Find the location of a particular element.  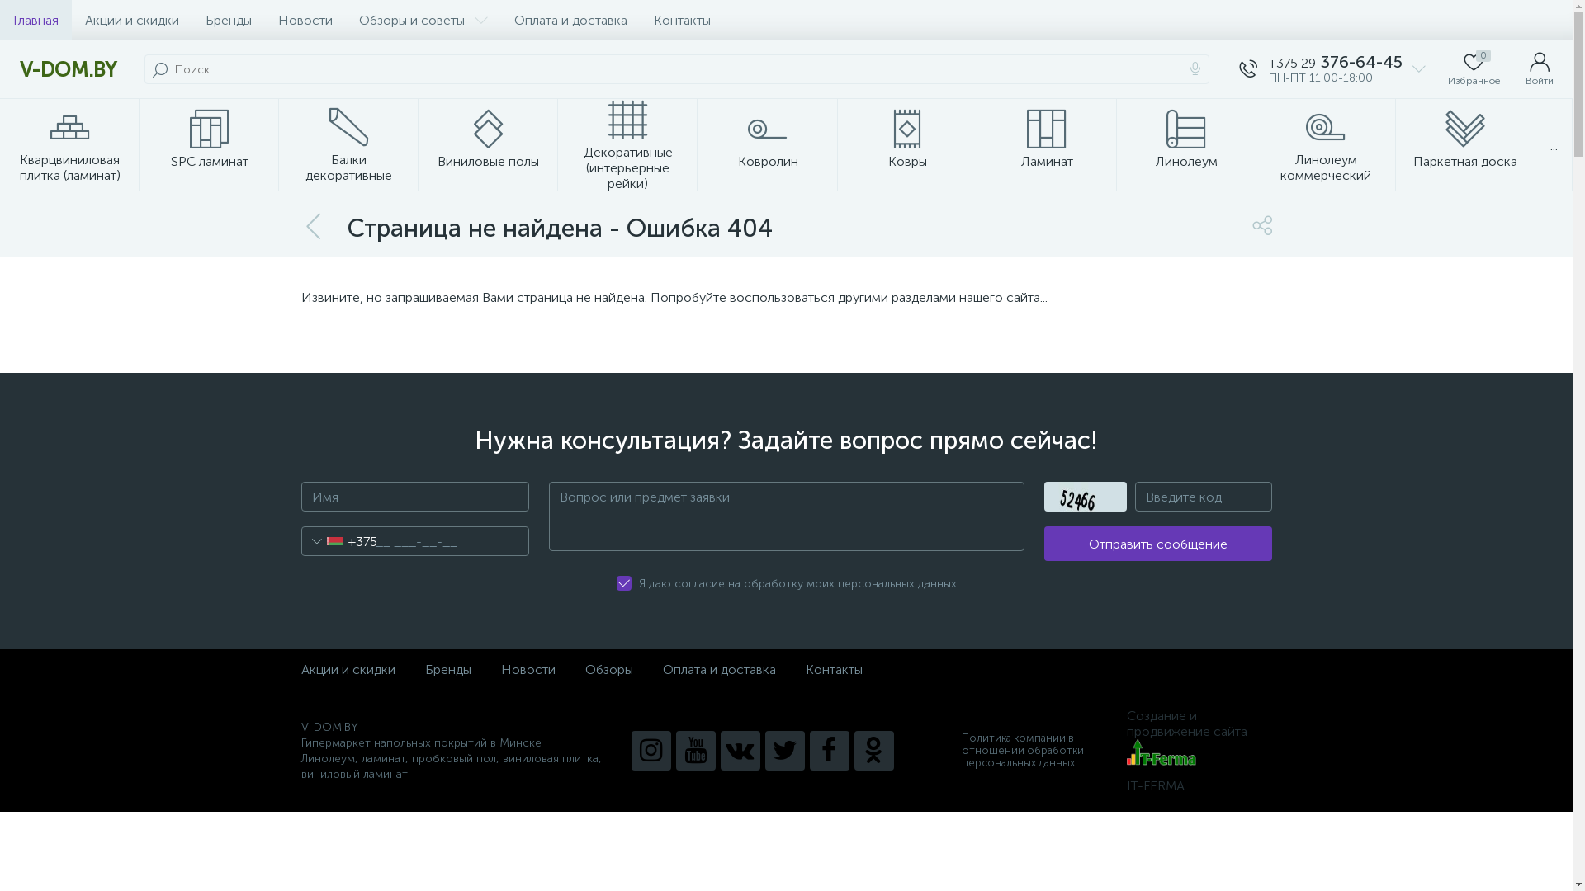

V-DOM.BY is located at coordinates (68, 69).